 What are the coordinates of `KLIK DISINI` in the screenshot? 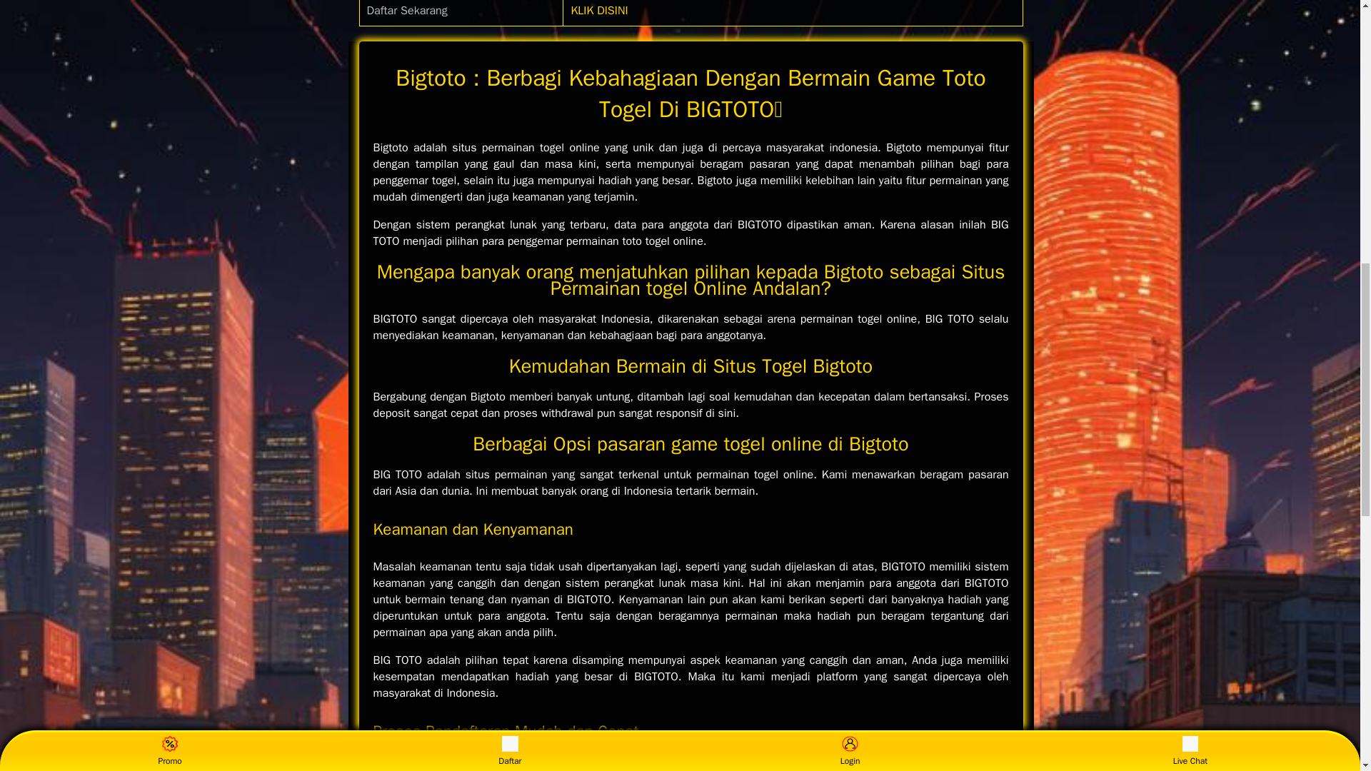 It's located at (598, 10).